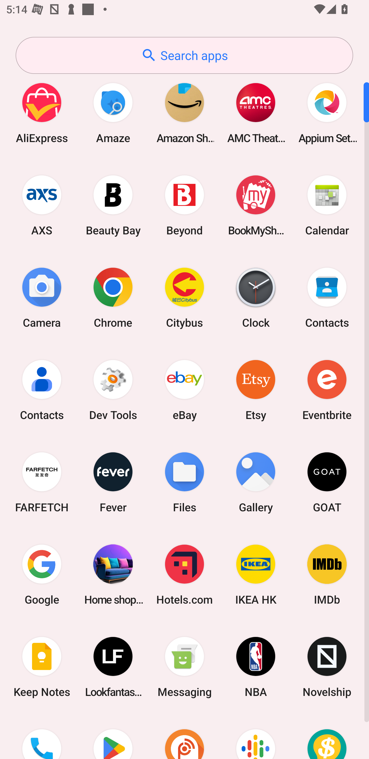 The width and height of the screenshot is (369, 759). Describe the element at coordinates (327, 390) in the screenshot. I see `Eventbrite` at that location.